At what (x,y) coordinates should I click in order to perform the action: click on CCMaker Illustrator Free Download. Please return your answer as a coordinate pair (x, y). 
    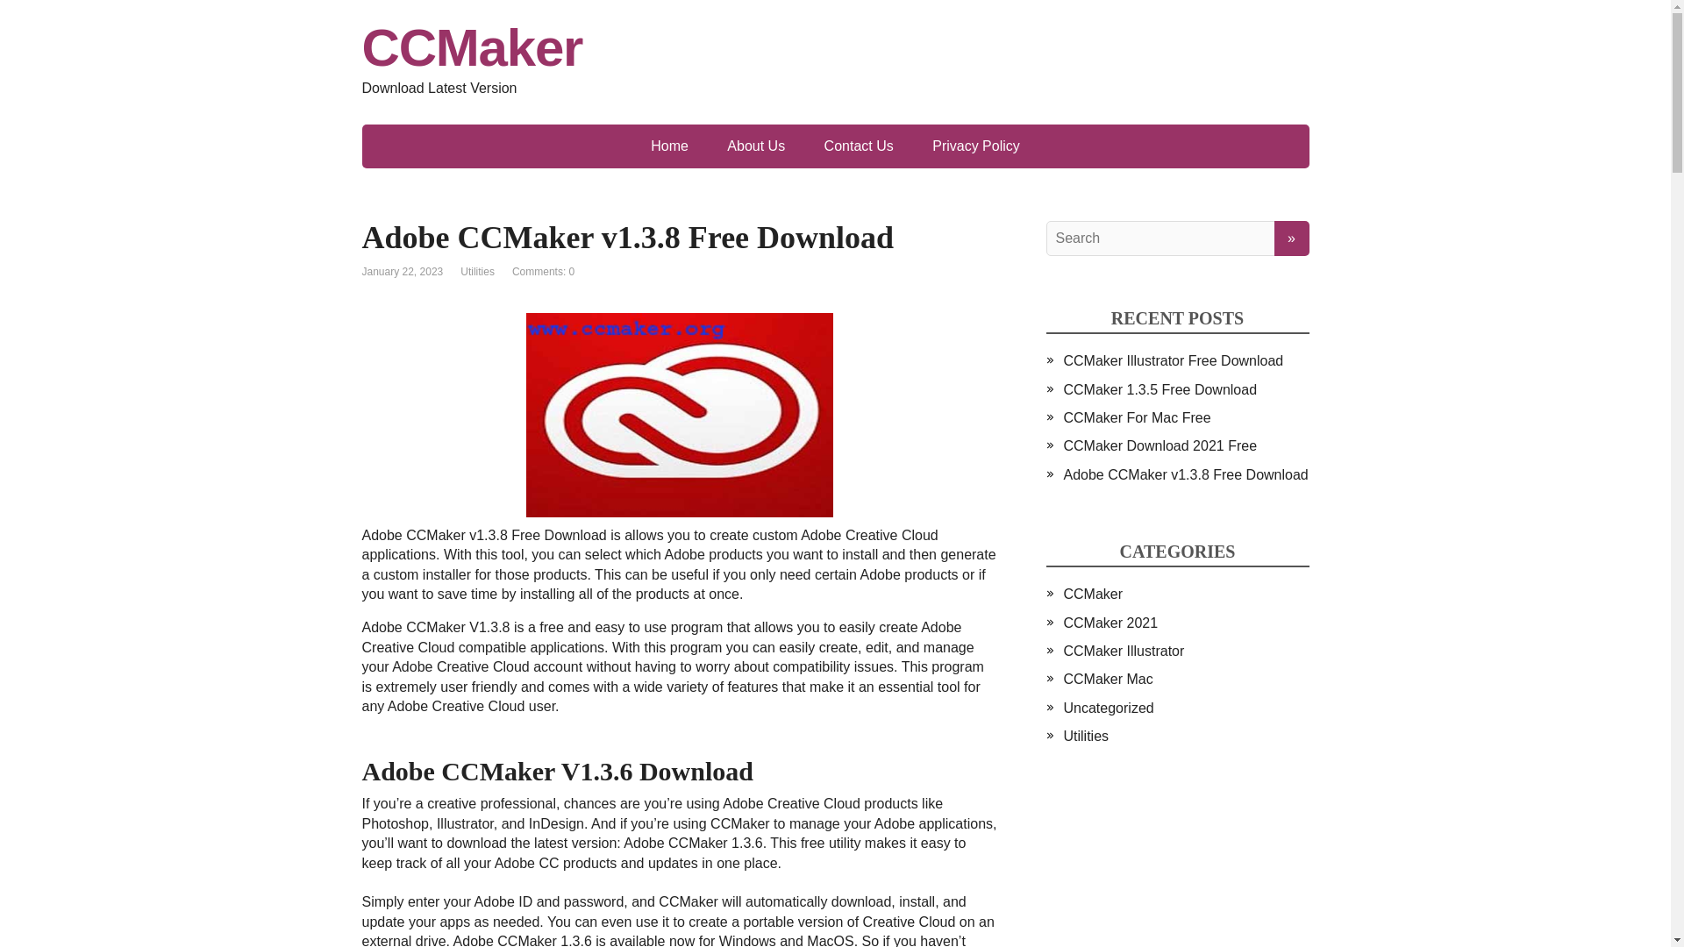
    Looking at the image, I should click on (1173, 360).